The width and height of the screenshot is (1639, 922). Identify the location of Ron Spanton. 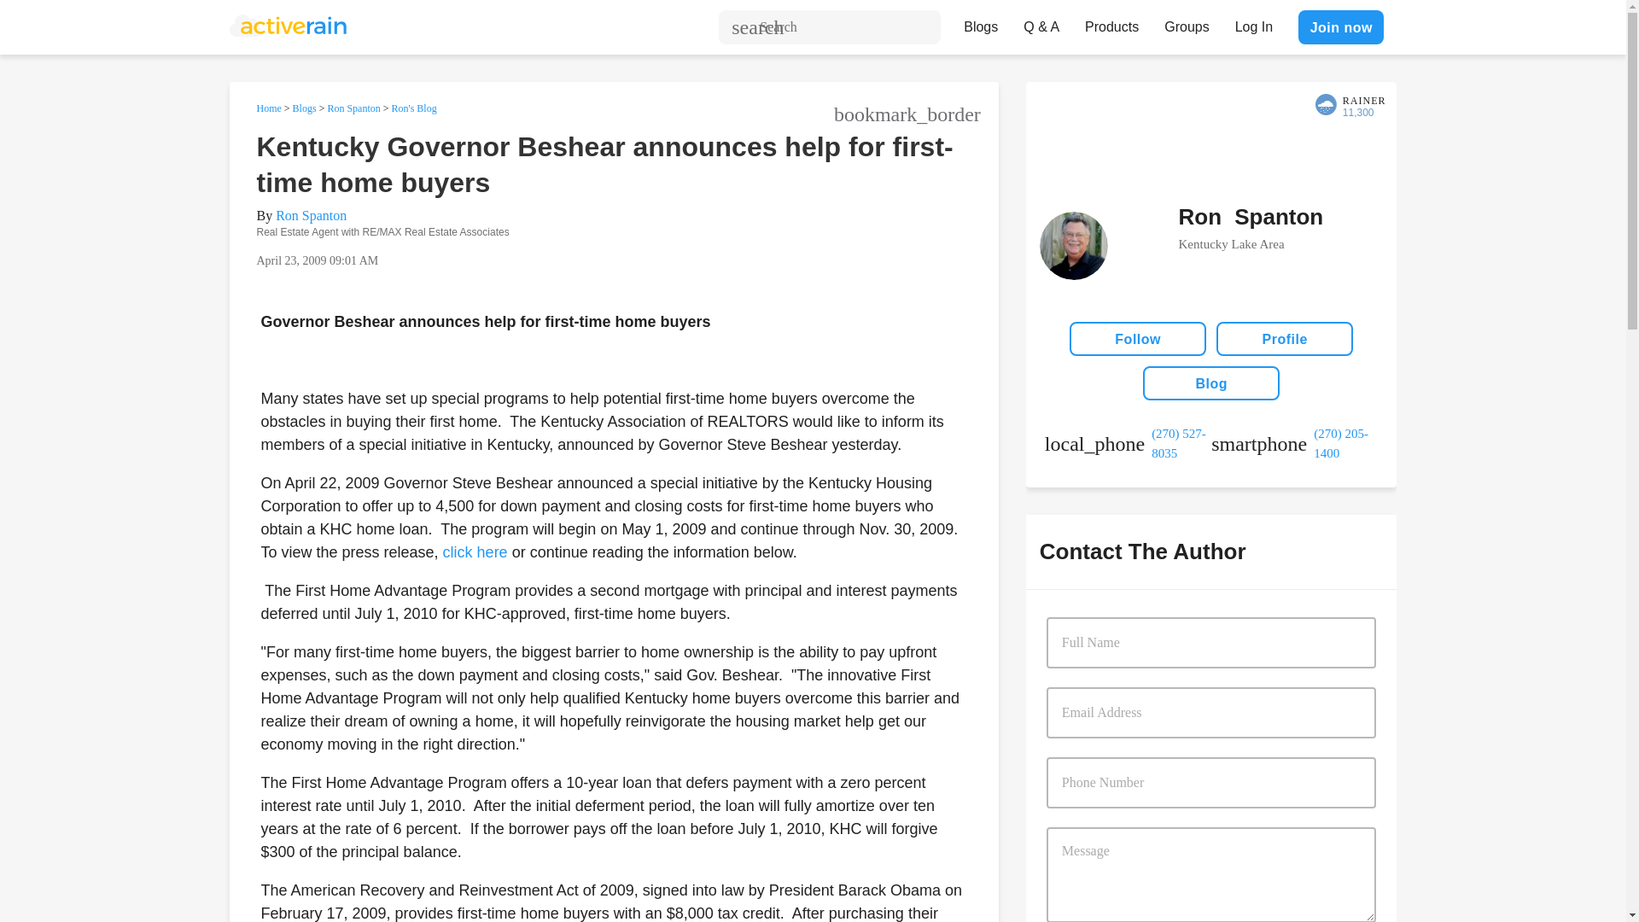
(353, 108).